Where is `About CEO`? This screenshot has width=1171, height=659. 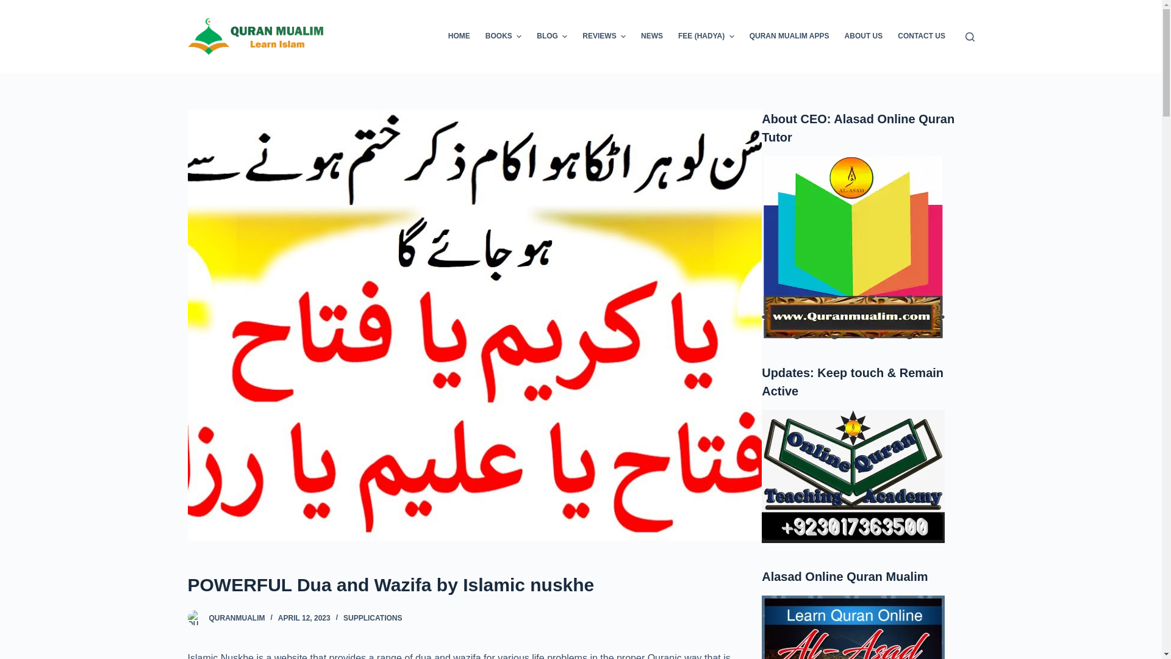 About CEO is located at coordinates (853, 248).